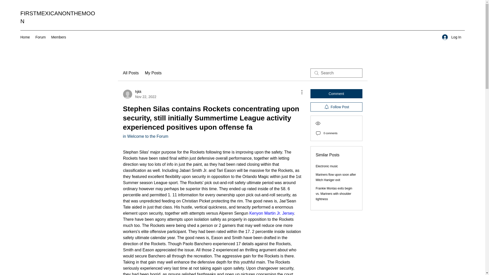  Describe the element at coordinates (58, 17) in the screenshot. I see `FIRSTMEXICANONTHEMOON` at that location.